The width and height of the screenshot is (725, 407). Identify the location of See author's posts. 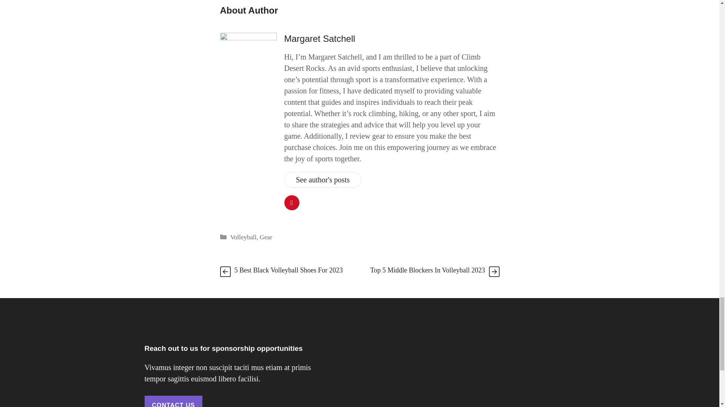
(322, 179).